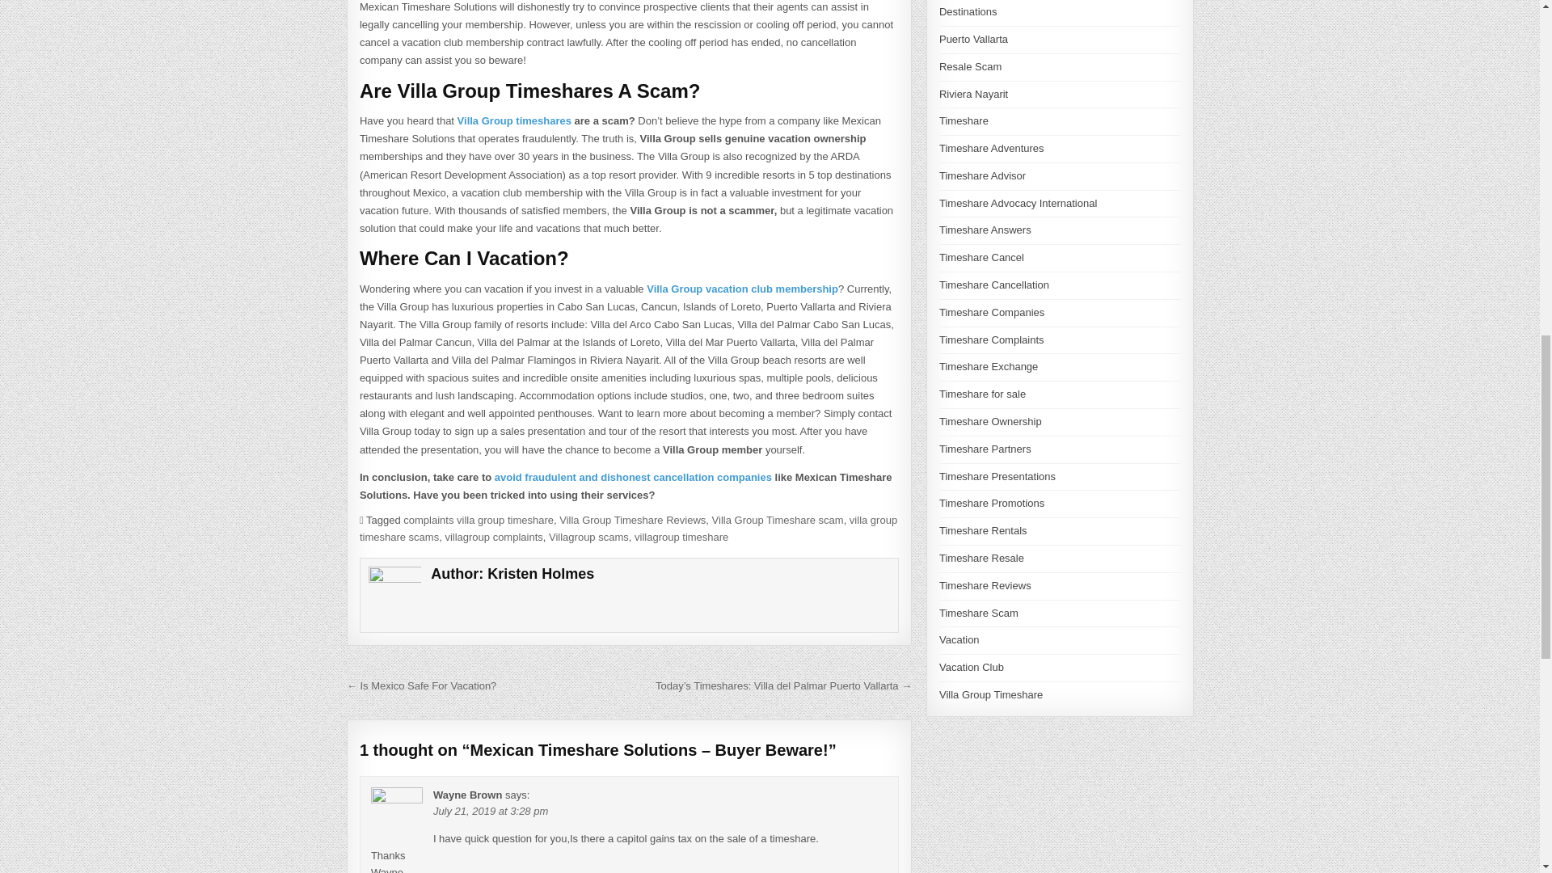 The height and width of the screenshot is (873, 1552). I want to click on Villa Group vacation club membership, so click(742, 289).